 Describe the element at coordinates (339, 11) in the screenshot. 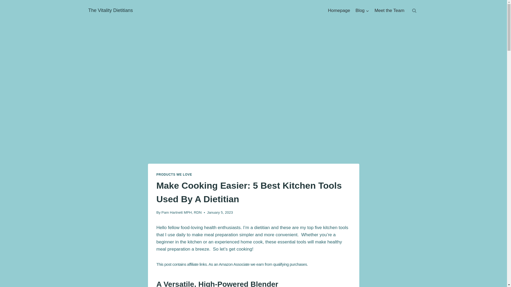

I see `Homepage` at that location.